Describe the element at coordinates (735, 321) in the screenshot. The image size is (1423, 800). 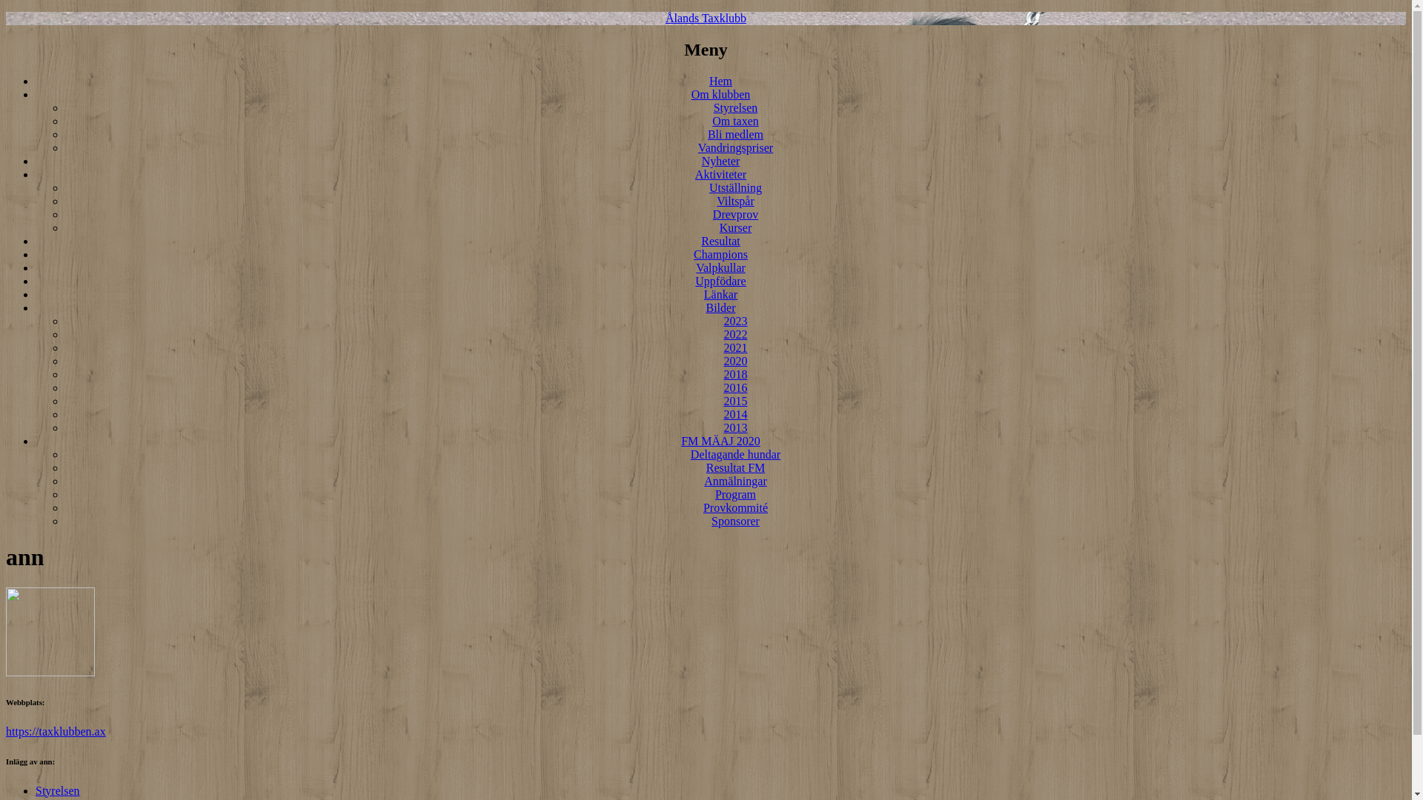
I see `2023` at that location.